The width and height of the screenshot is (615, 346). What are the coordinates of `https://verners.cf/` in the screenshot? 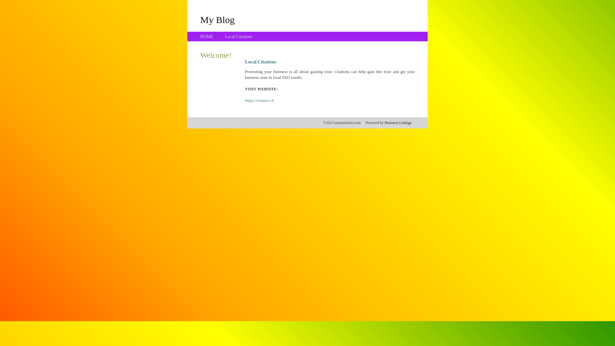 It's located at (259, 101).